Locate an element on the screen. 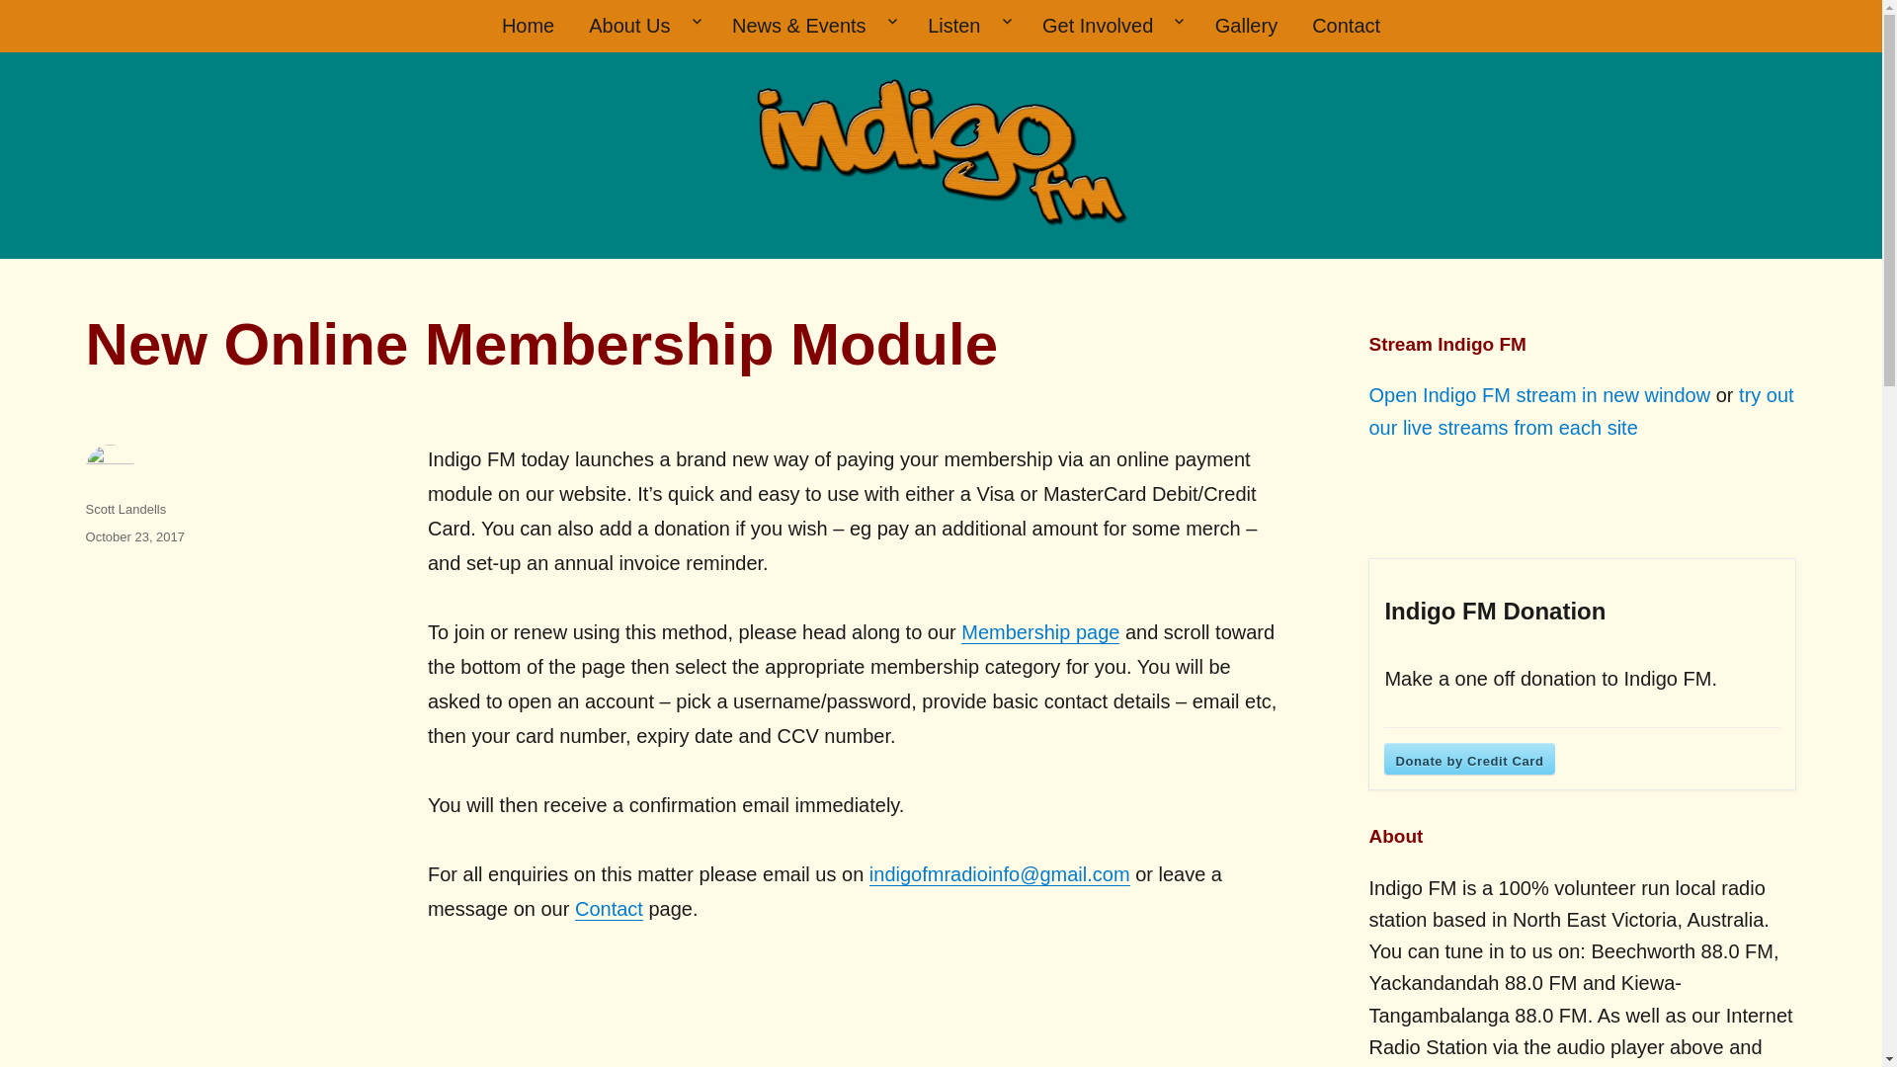  Contact is located at coordinates (1347, 26).